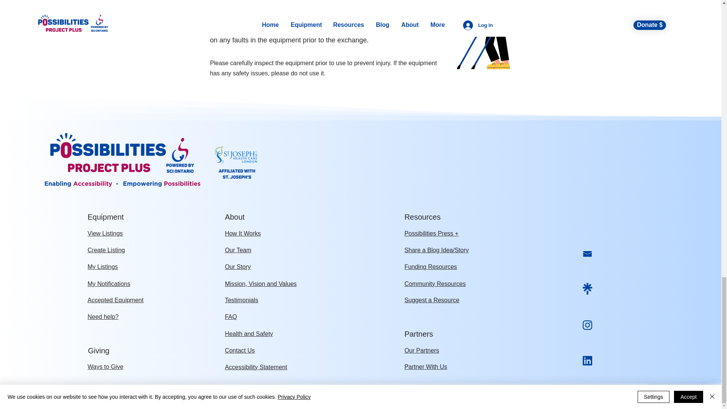 The image size is (727, 409). I want to click on How It Works, so click(243, 233).